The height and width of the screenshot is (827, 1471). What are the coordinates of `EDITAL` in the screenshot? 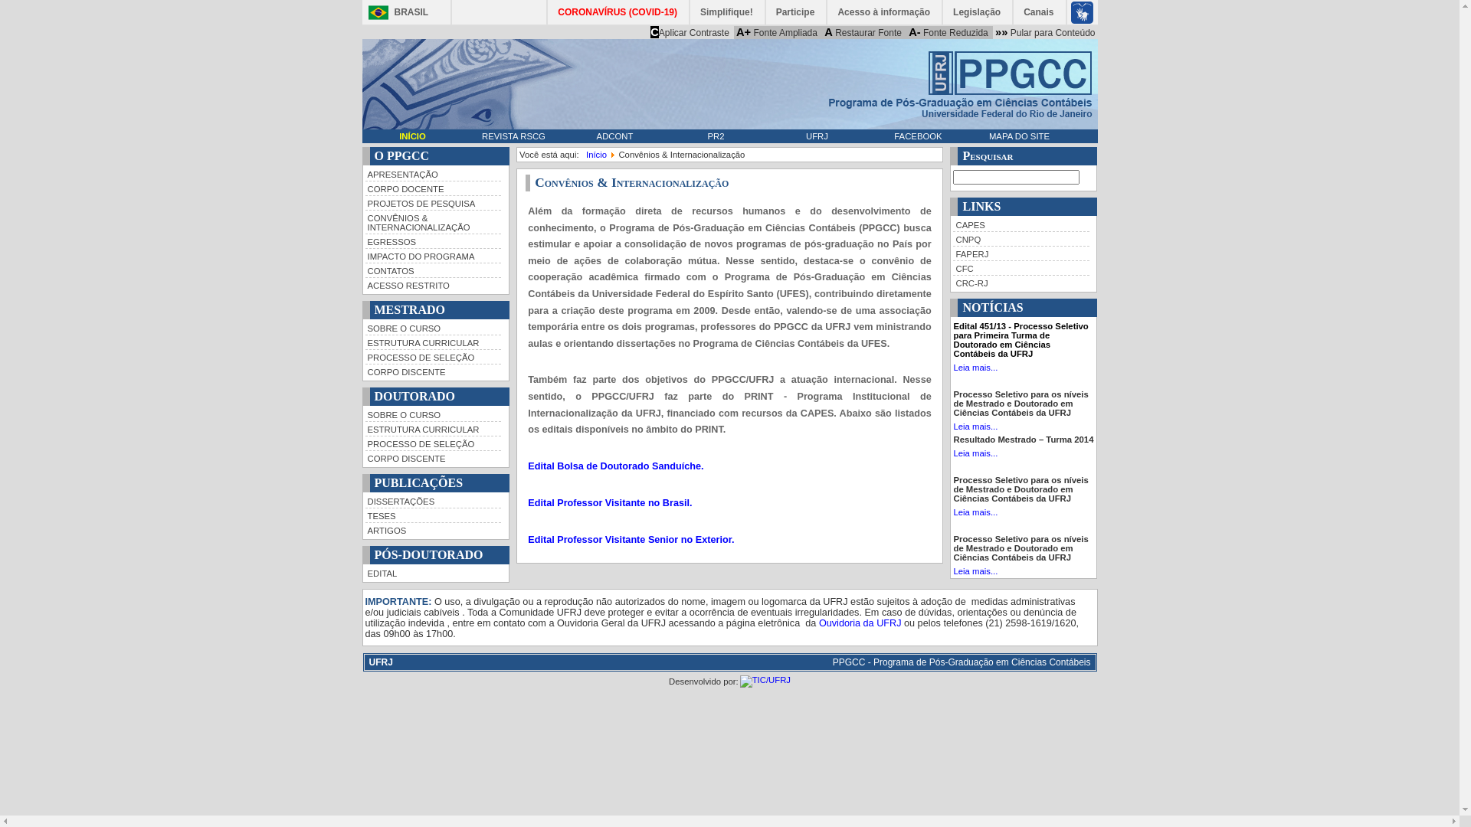 It's located at (433, 573).